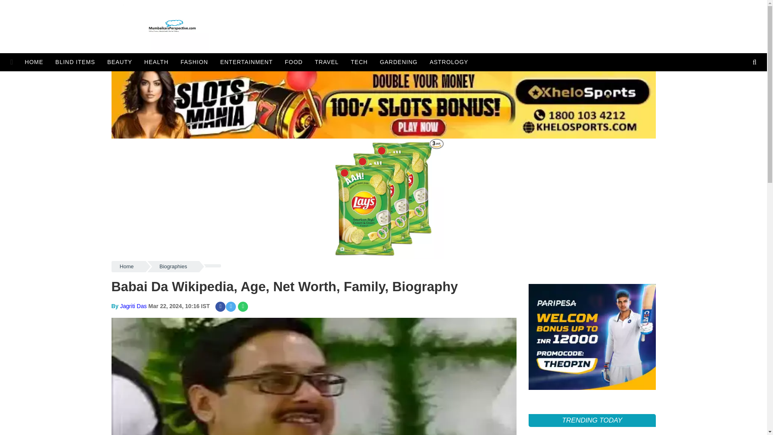 Image resolution: width=773 pixels, height=435 pixels. Describe the element at coordinates (449, 62) in the screenshot. I see `ASTROLOGY` at that location.